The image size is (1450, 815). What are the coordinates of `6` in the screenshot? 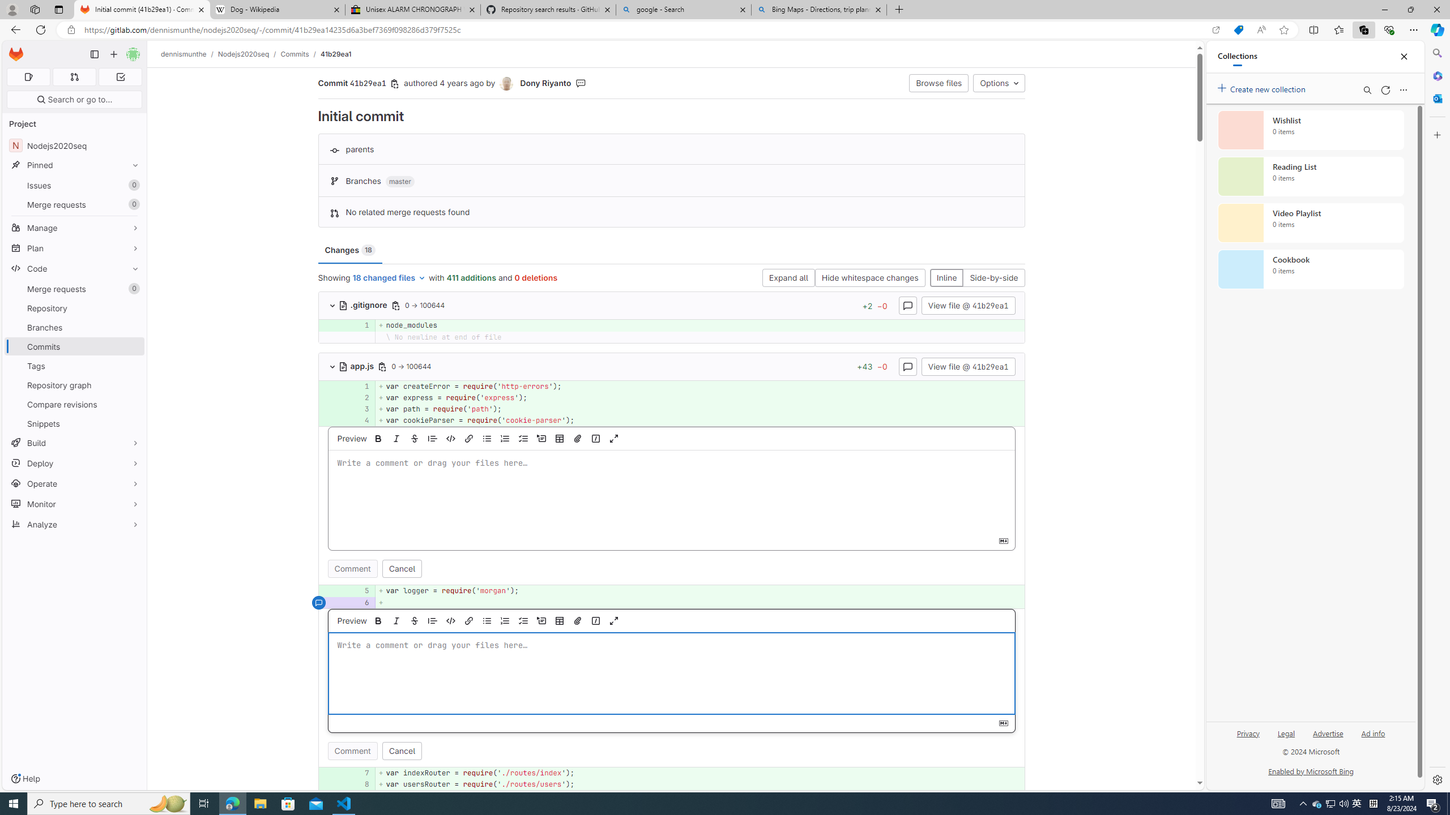 It's located at (359, 602).